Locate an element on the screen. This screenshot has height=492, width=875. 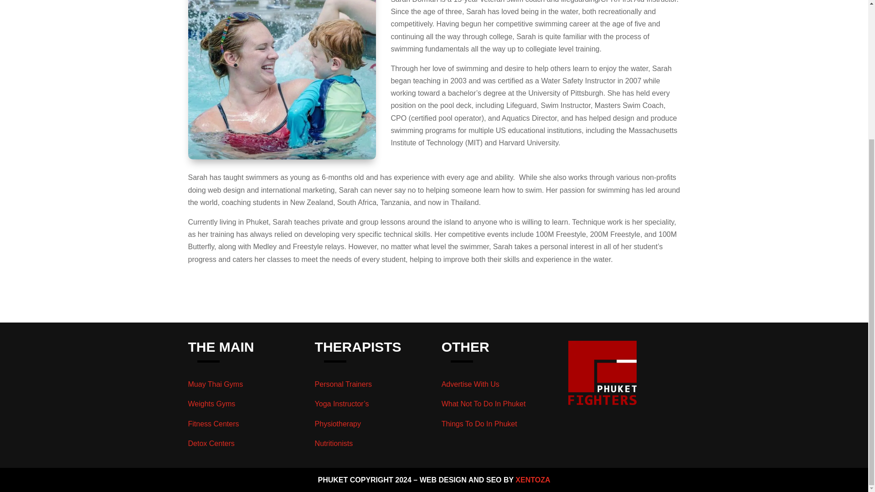
Nutritionists is located at coordinates (334, 443).